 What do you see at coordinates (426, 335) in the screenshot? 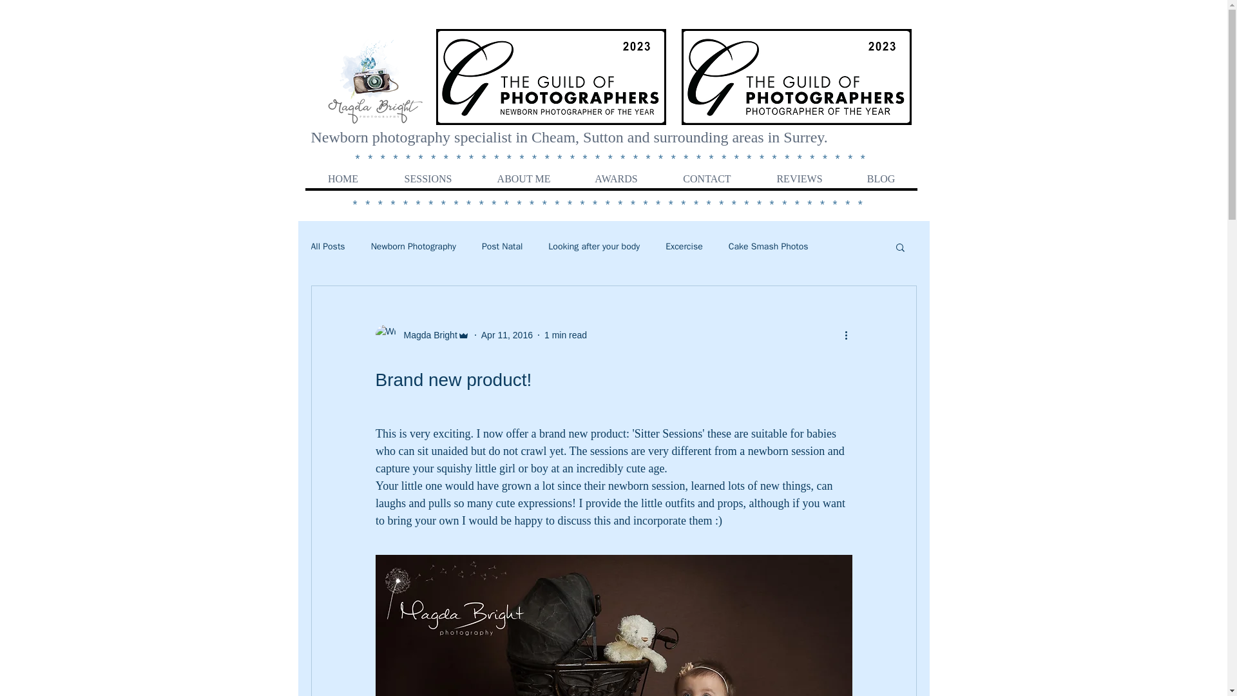
I see `Magda Bright` at bounding box center [426, 335].